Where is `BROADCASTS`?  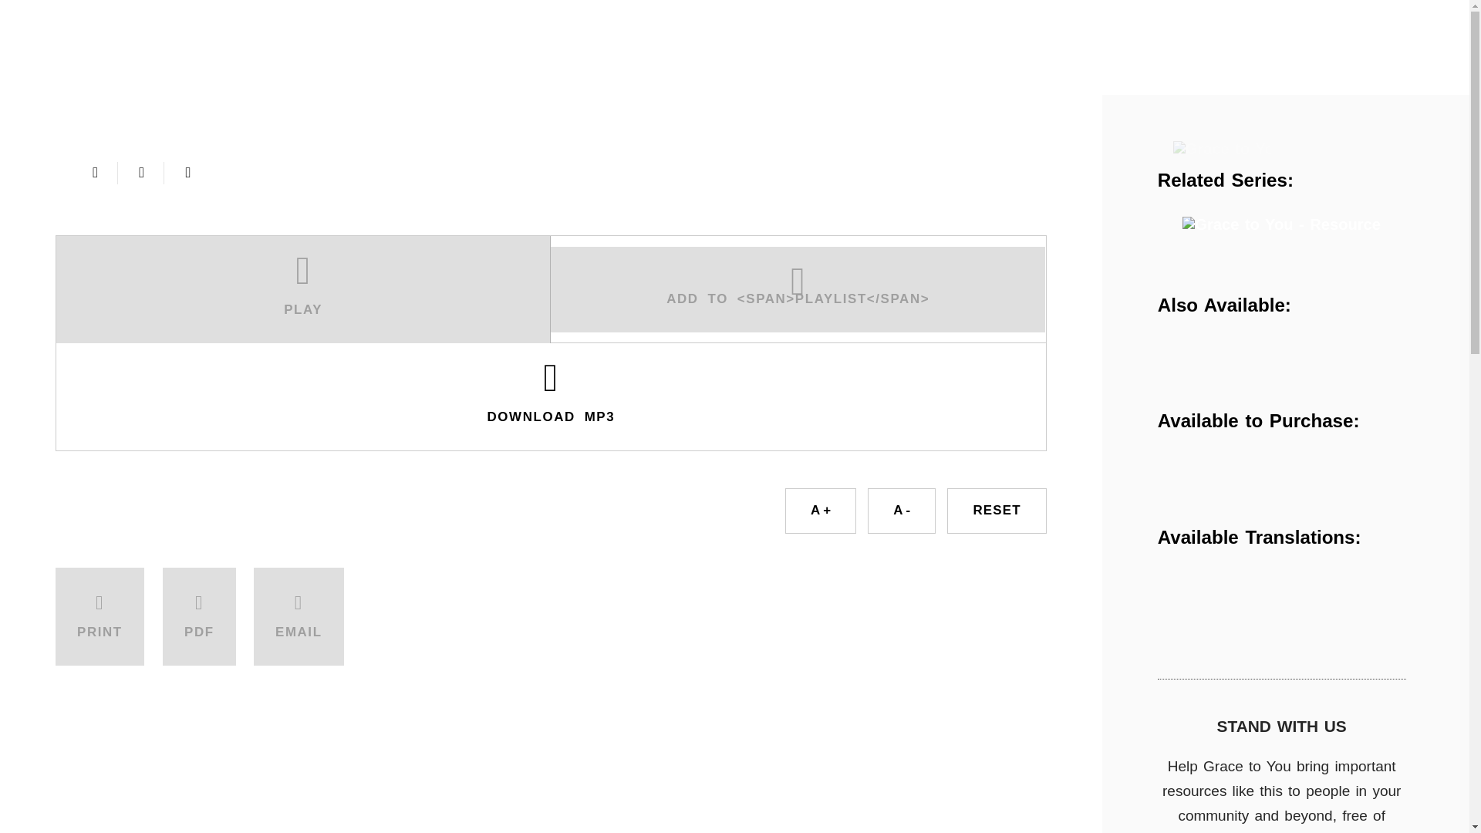 BROADCASTS is located at coordinates (197, 77).